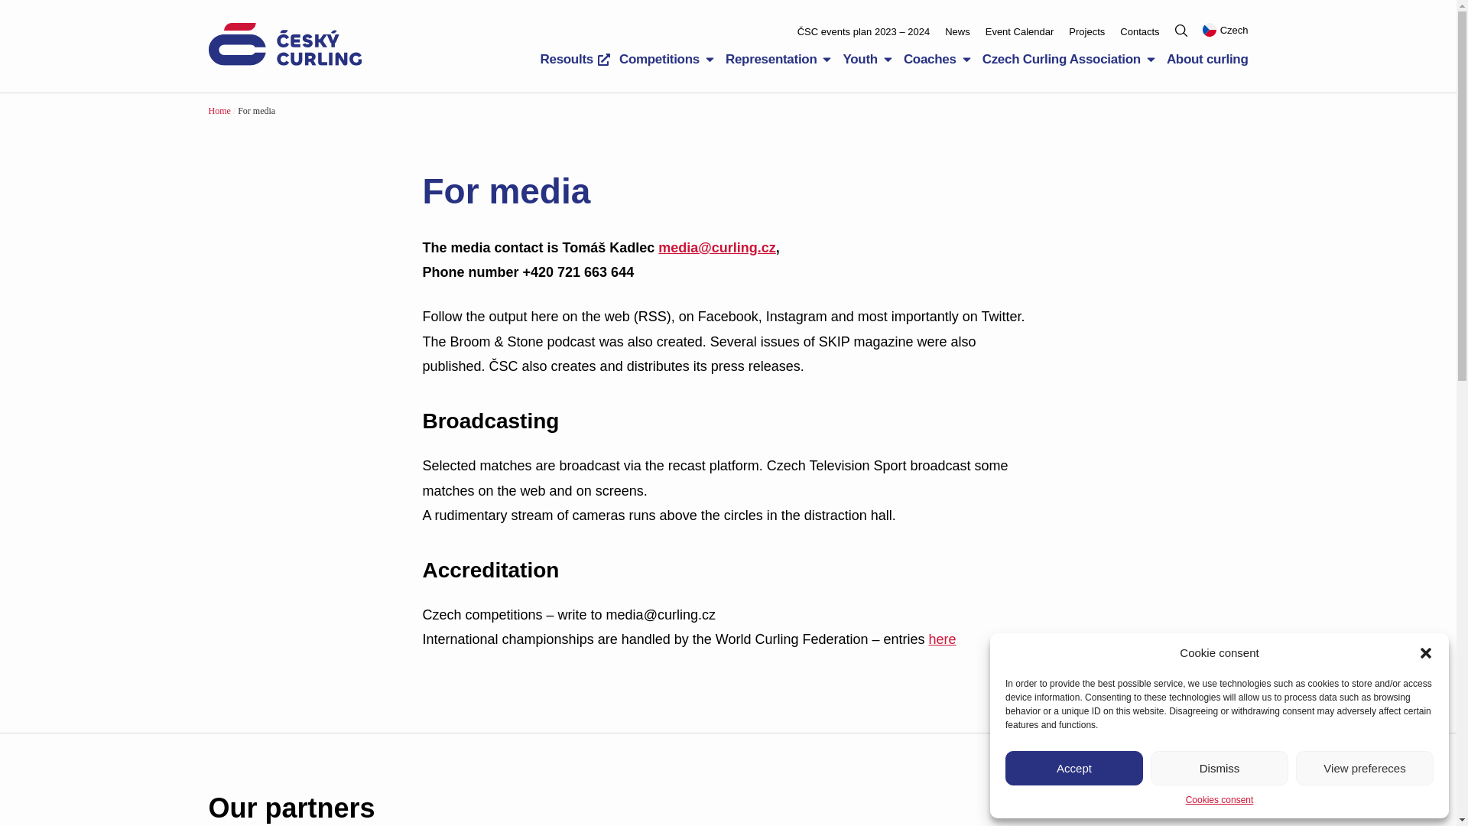  Describe the element at coordinates (1220, 768) in the screenshot. I see `Dismiss` at that location.